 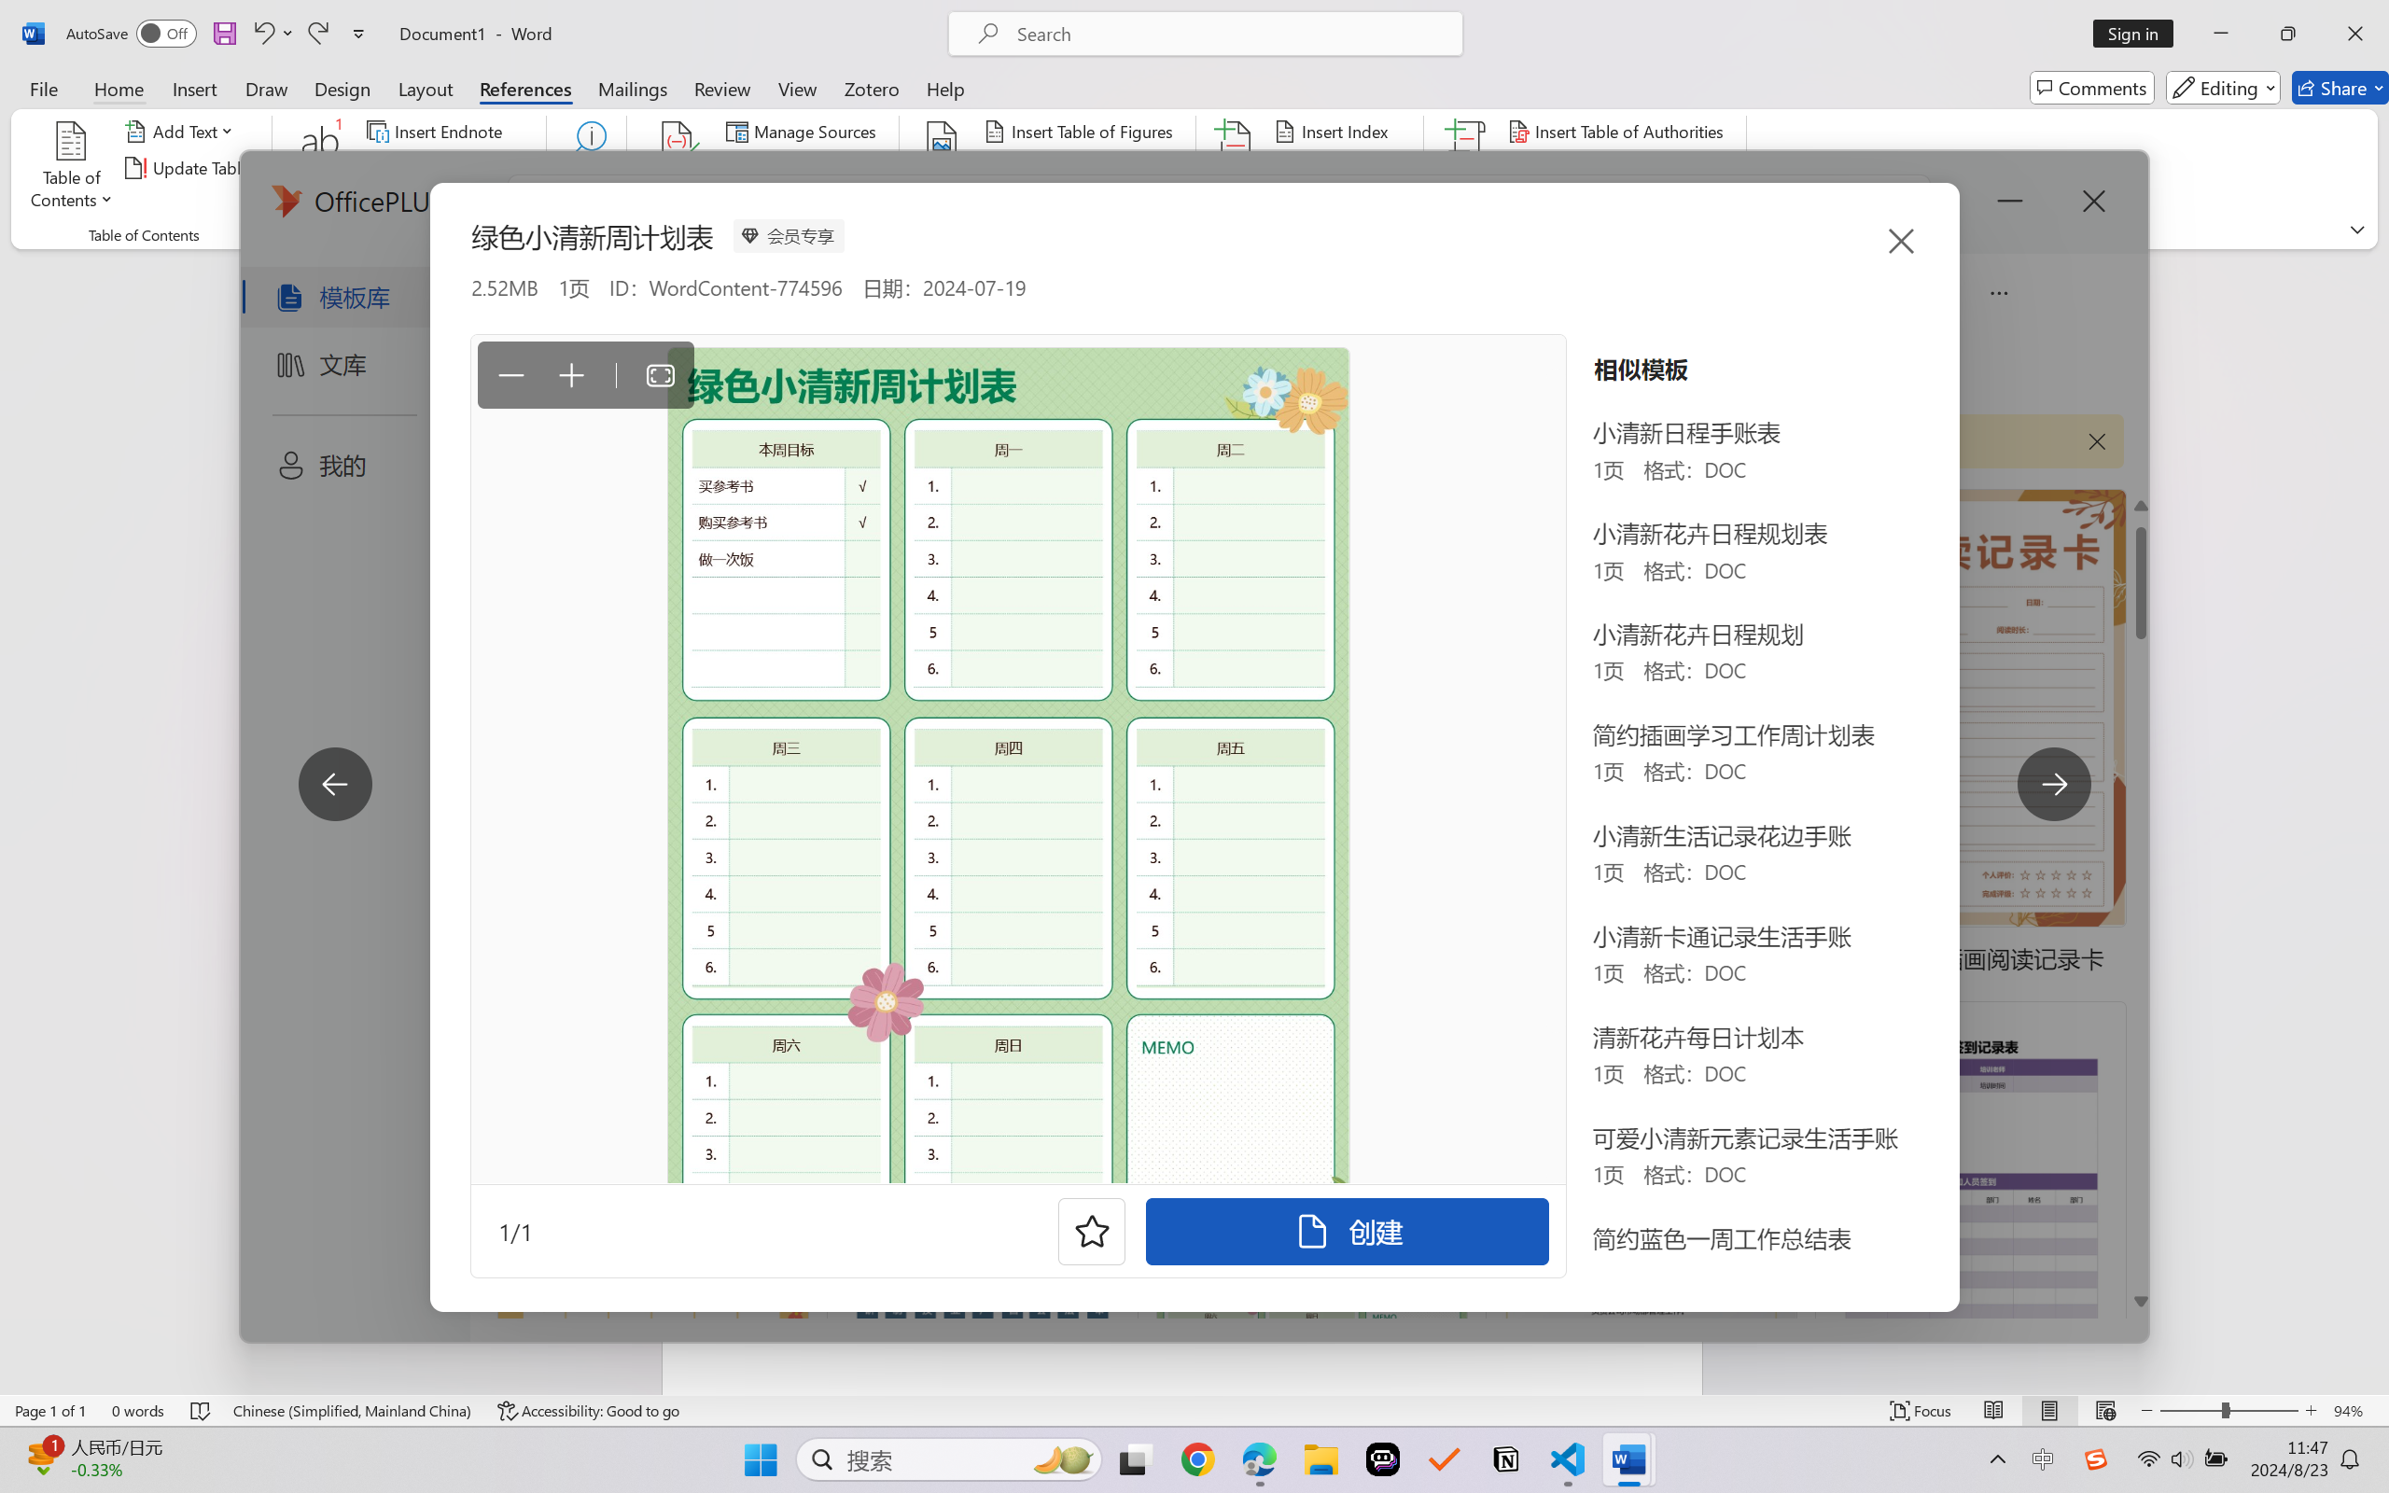 What do you see at coordinates (1081, 131) in the screenshot?
I see `Insert Table of Figures...` at bounding box center [1081, 131].